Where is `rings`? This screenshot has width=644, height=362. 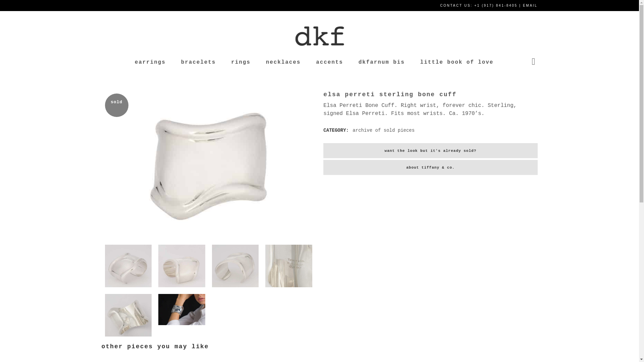
rings is located at coordinates (241, 62).